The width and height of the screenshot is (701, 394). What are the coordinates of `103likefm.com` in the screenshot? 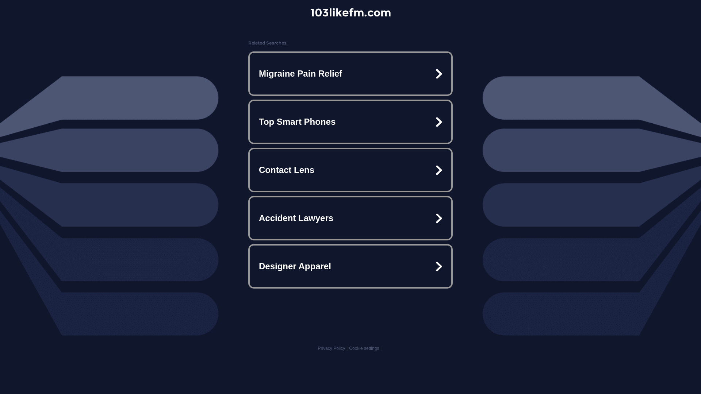 It's located at (350, 12).